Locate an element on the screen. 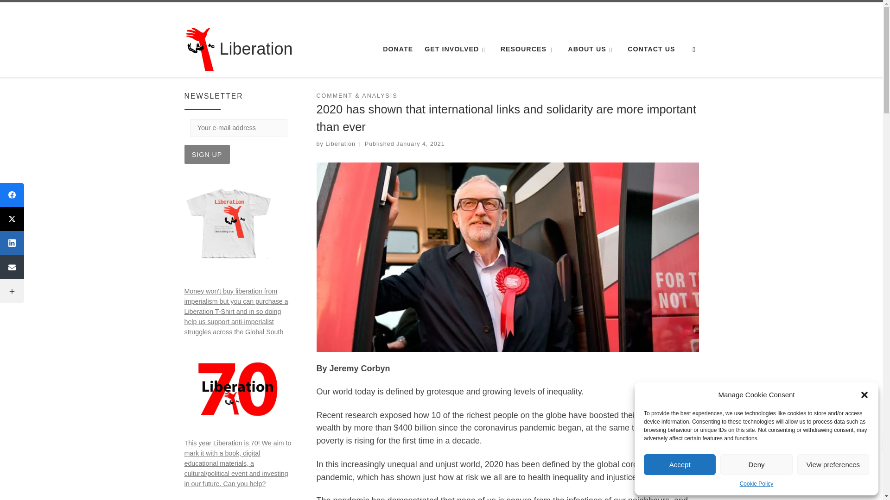 This screenshot has height=500, width=890. DONATE is located at coordinates (398, 49).